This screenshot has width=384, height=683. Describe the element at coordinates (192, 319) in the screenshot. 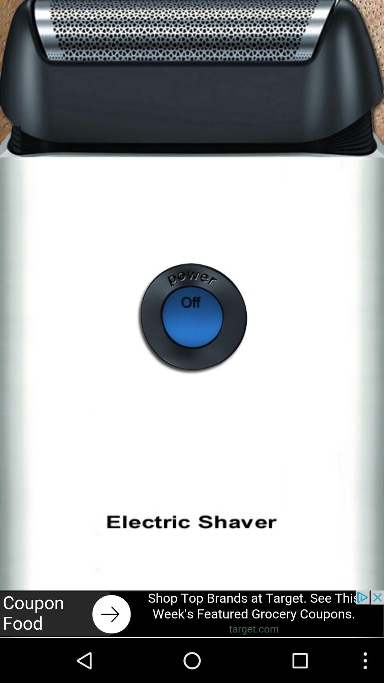

I see `toggle power` at that location.